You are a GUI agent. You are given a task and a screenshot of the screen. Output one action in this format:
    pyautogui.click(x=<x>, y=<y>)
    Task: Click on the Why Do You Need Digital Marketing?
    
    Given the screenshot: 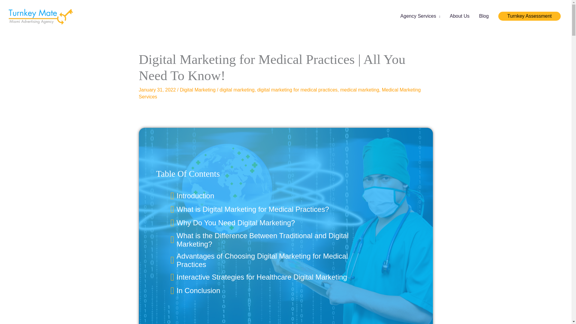 What is the action you would take?
    pyautogui.click(x=236, y=223)
    